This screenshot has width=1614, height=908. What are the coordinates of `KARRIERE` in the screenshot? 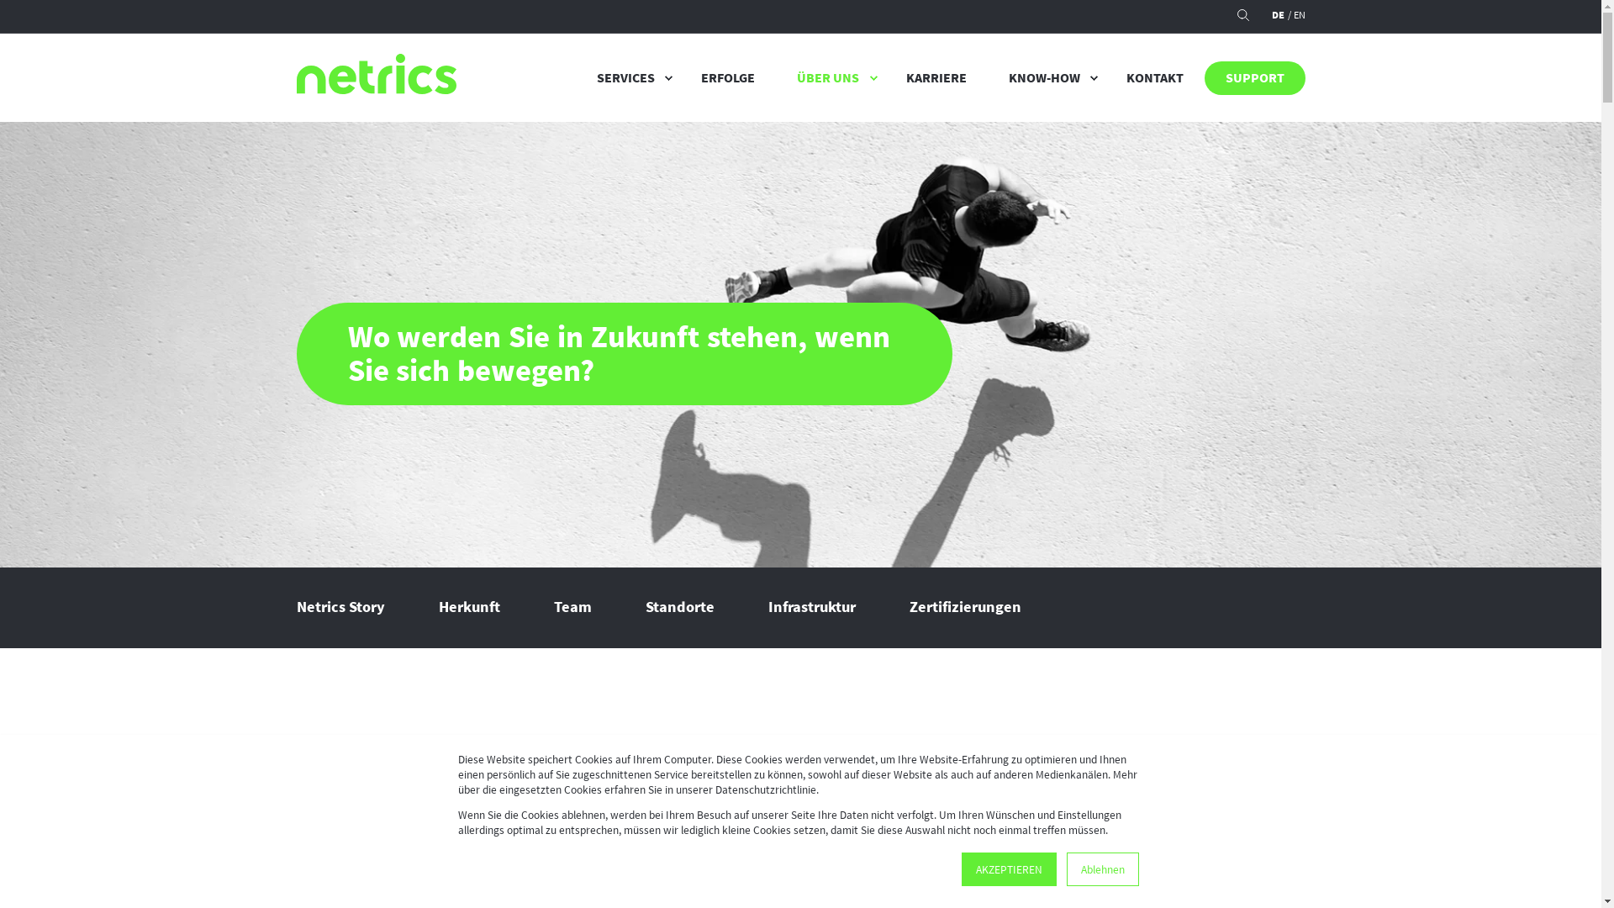 It's located at (936, 78).